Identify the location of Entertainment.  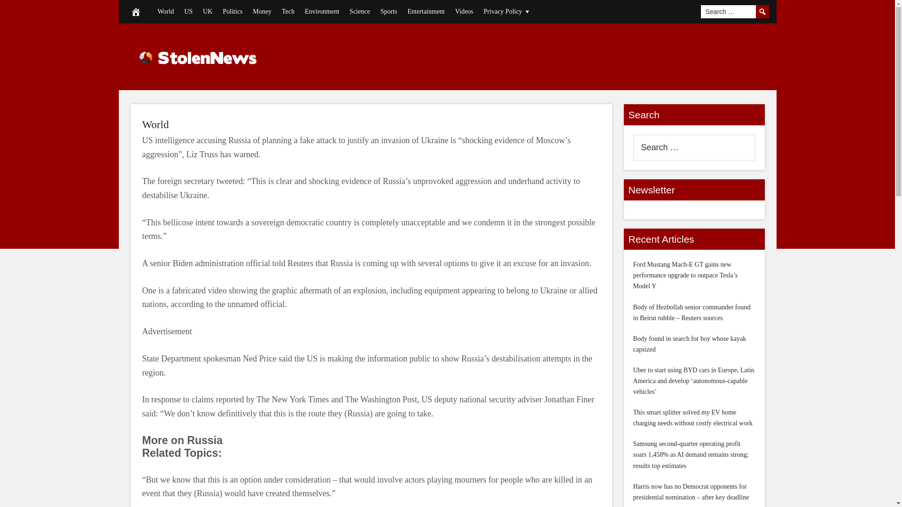
(426, 11).